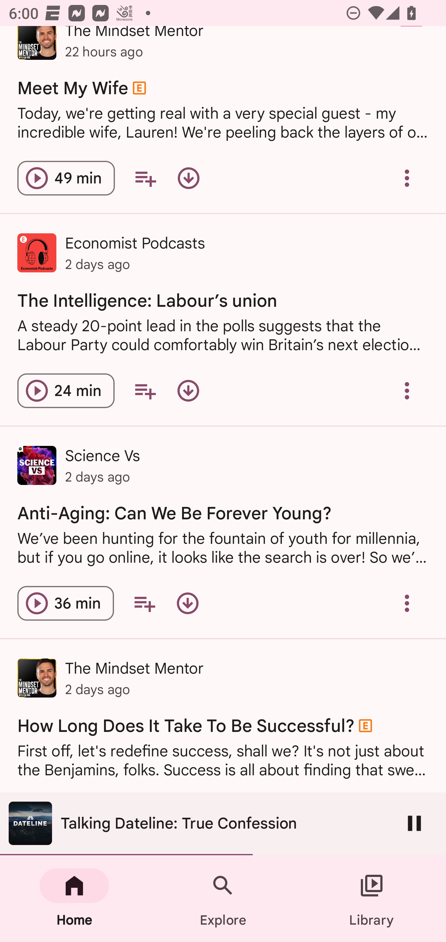 The width and height of the screenshot is (446, 942). Describe the element at coordinates (414, 823) in the screenshot. I see `Pause` at that location.